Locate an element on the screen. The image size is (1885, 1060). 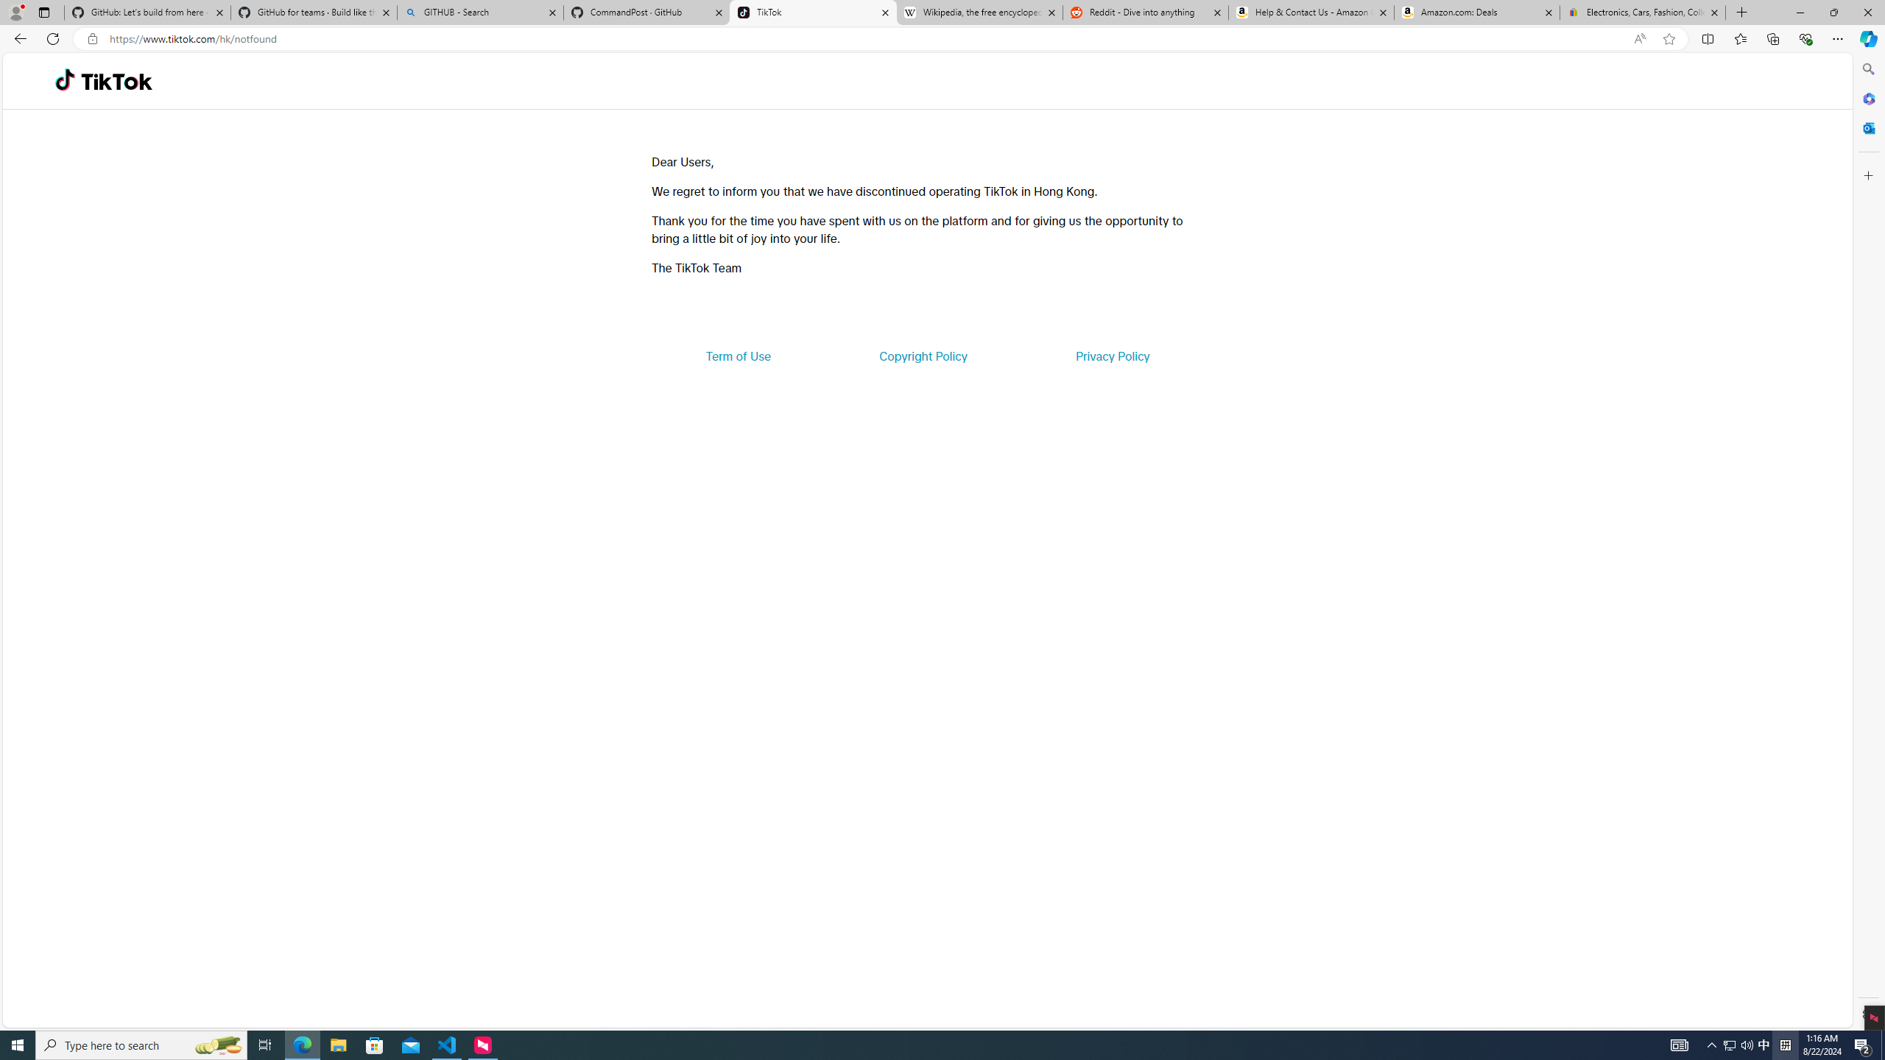
Amazon.com: Deals is located at coordinates (1477, 13).